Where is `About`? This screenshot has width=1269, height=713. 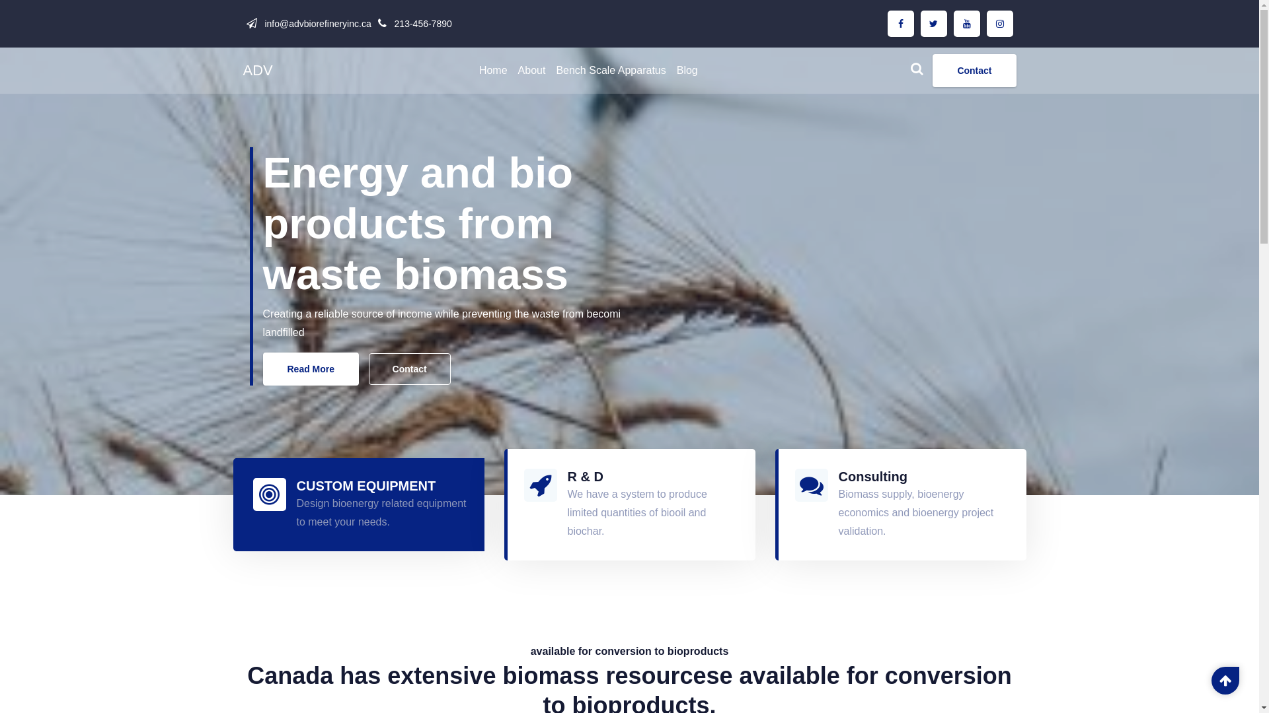 About is located at coordinates (532, 71).